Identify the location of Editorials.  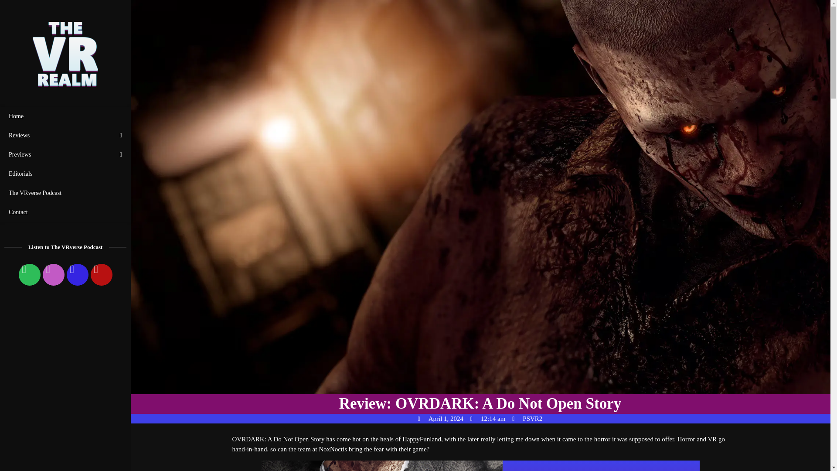
(65, 174).